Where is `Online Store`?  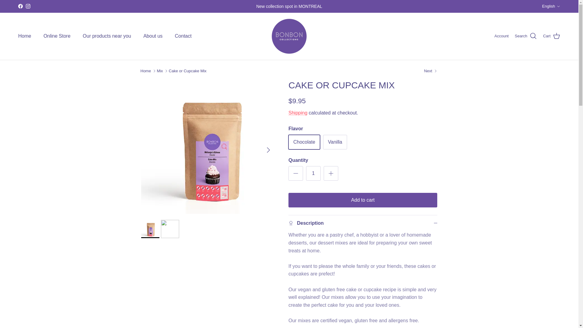 Online Store is located at coordinates (56, 36).